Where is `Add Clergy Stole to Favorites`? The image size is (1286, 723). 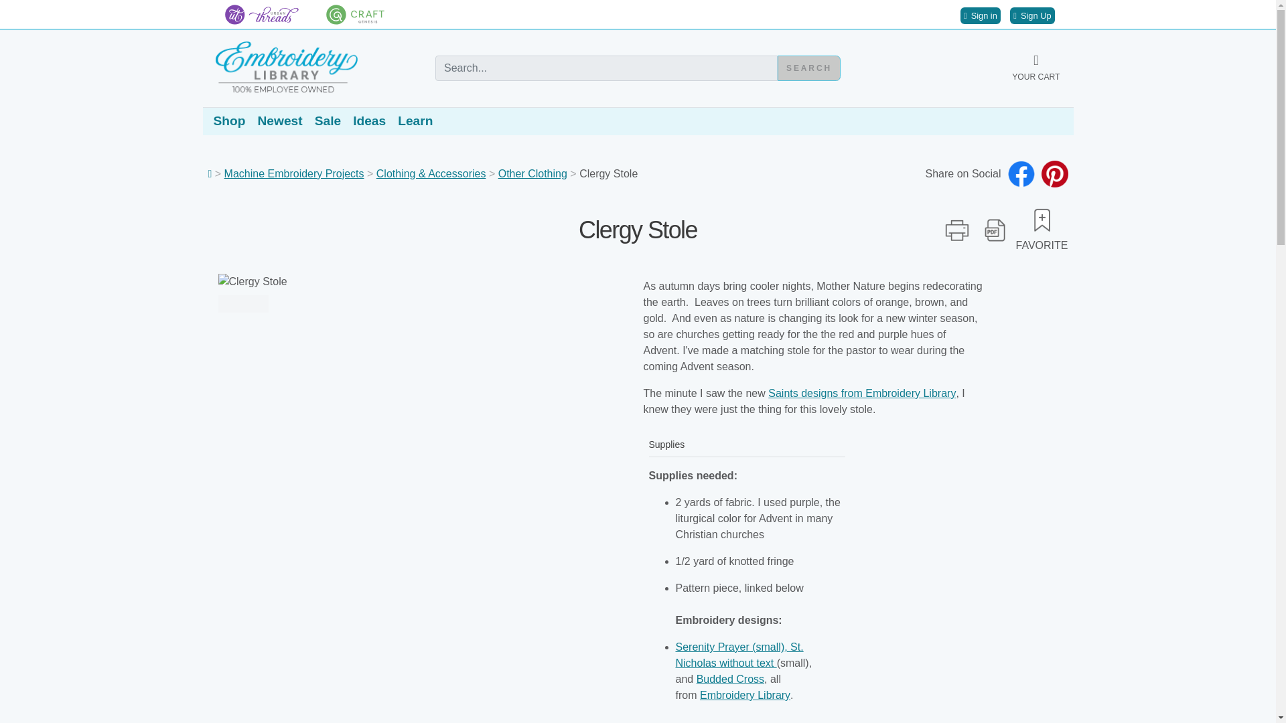
Add Clergy Stole to Favorites is located at coordinates (1042, 220).